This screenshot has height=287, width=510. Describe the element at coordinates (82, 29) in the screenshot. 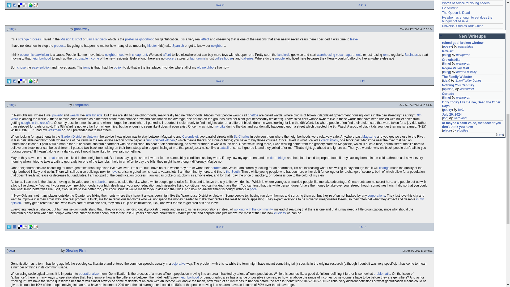

I see `goneaway` at that location.